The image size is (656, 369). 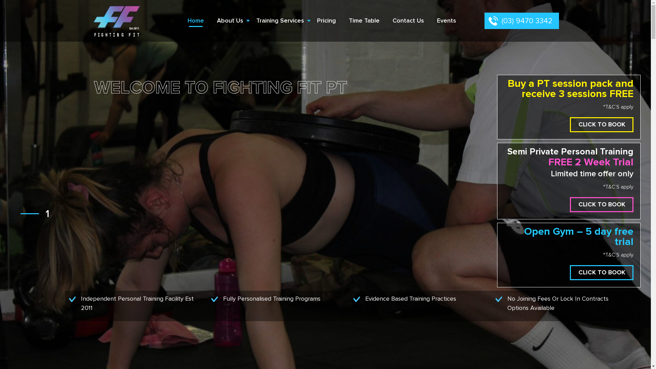 I want to click on CLICK TO BOOK, so click(x=601, y=273).